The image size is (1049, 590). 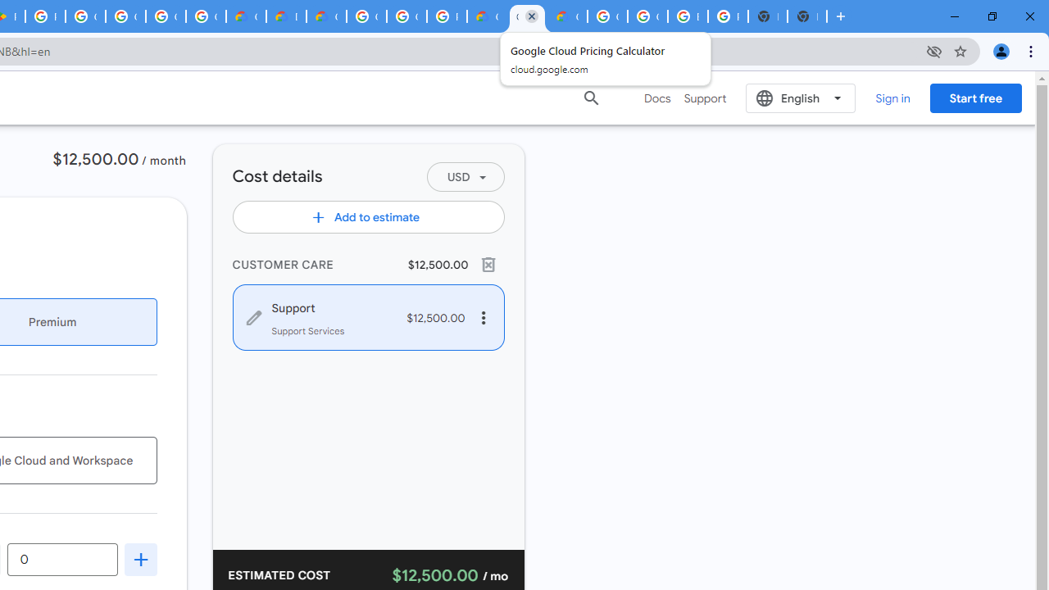 What do you see at coordinates (806, 16) in the screenshot?
I see `New Tab` at bounding box center [806, 16].